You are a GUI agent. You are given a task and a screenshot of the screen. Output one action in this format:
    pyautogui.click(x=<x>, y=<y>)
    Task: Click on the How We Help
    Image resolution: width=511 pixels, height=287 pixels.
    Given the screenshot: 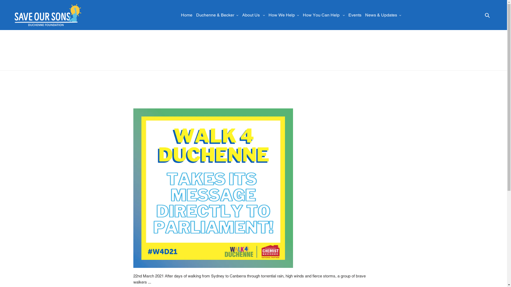 What is the action you would take?
    pyautogui.click(x=284, y=15)
    